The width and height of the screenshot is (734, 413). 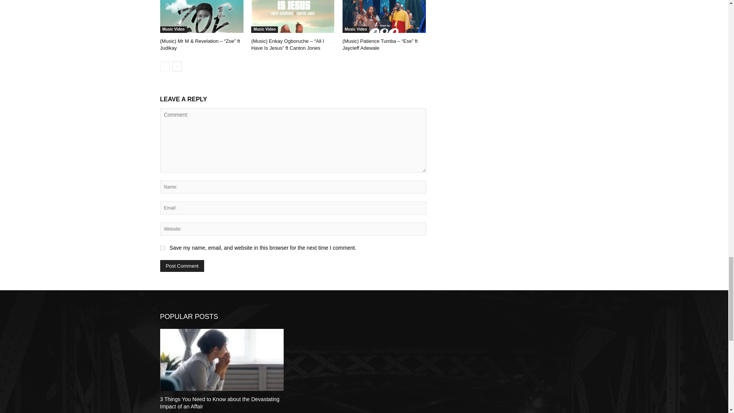 I want to click on yes, so click(x=162, y=248).